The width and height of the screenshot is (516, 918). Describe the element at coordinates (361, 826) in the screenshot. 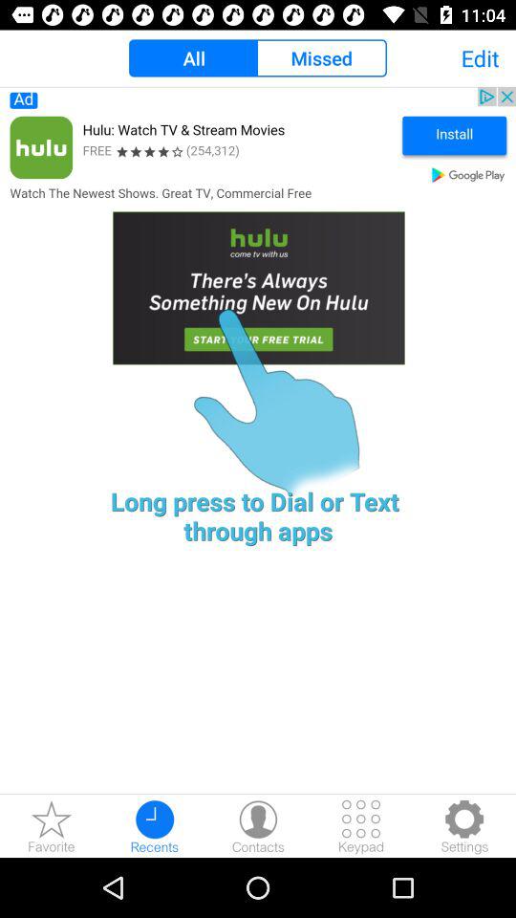

I see `show keypad` at that location.